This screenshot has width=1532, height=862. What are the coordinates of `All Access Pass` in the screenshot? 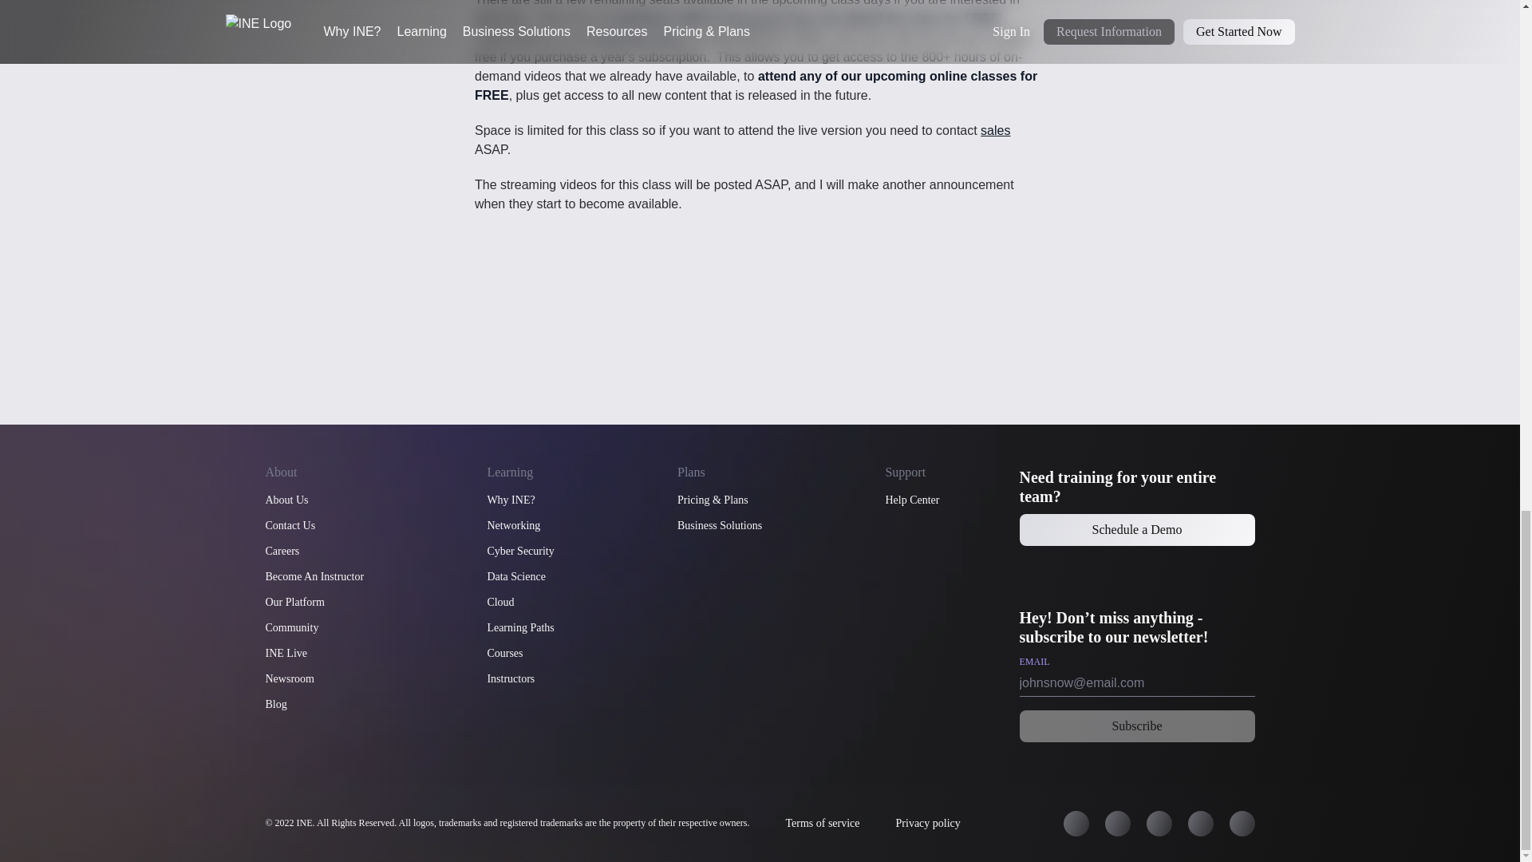 It's located at (638, 38).